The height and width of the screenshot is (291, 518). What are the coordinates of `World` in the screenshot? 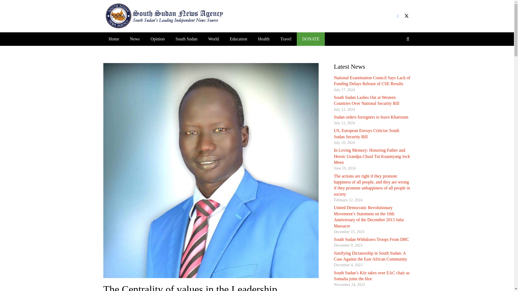 It's located at (214, 39).